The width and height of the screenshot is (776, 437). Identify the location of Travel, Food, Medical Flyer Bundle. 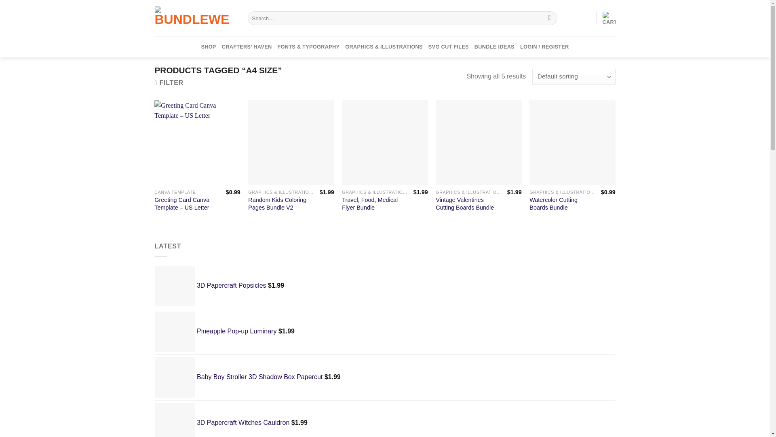
(385, 142).